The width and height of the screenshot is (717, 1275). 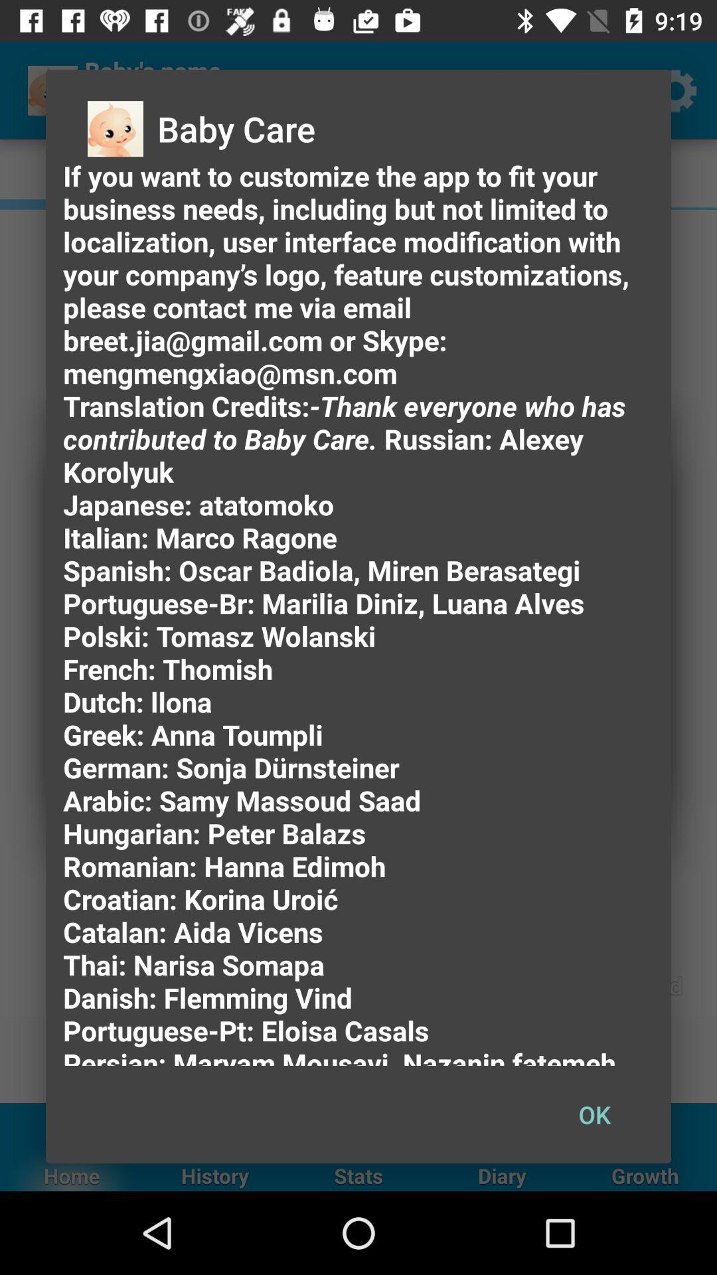 What do you see at coordinates (594, 1114) in the screenshot?
I see `jump until ok` at bounding box center [594, 1114].